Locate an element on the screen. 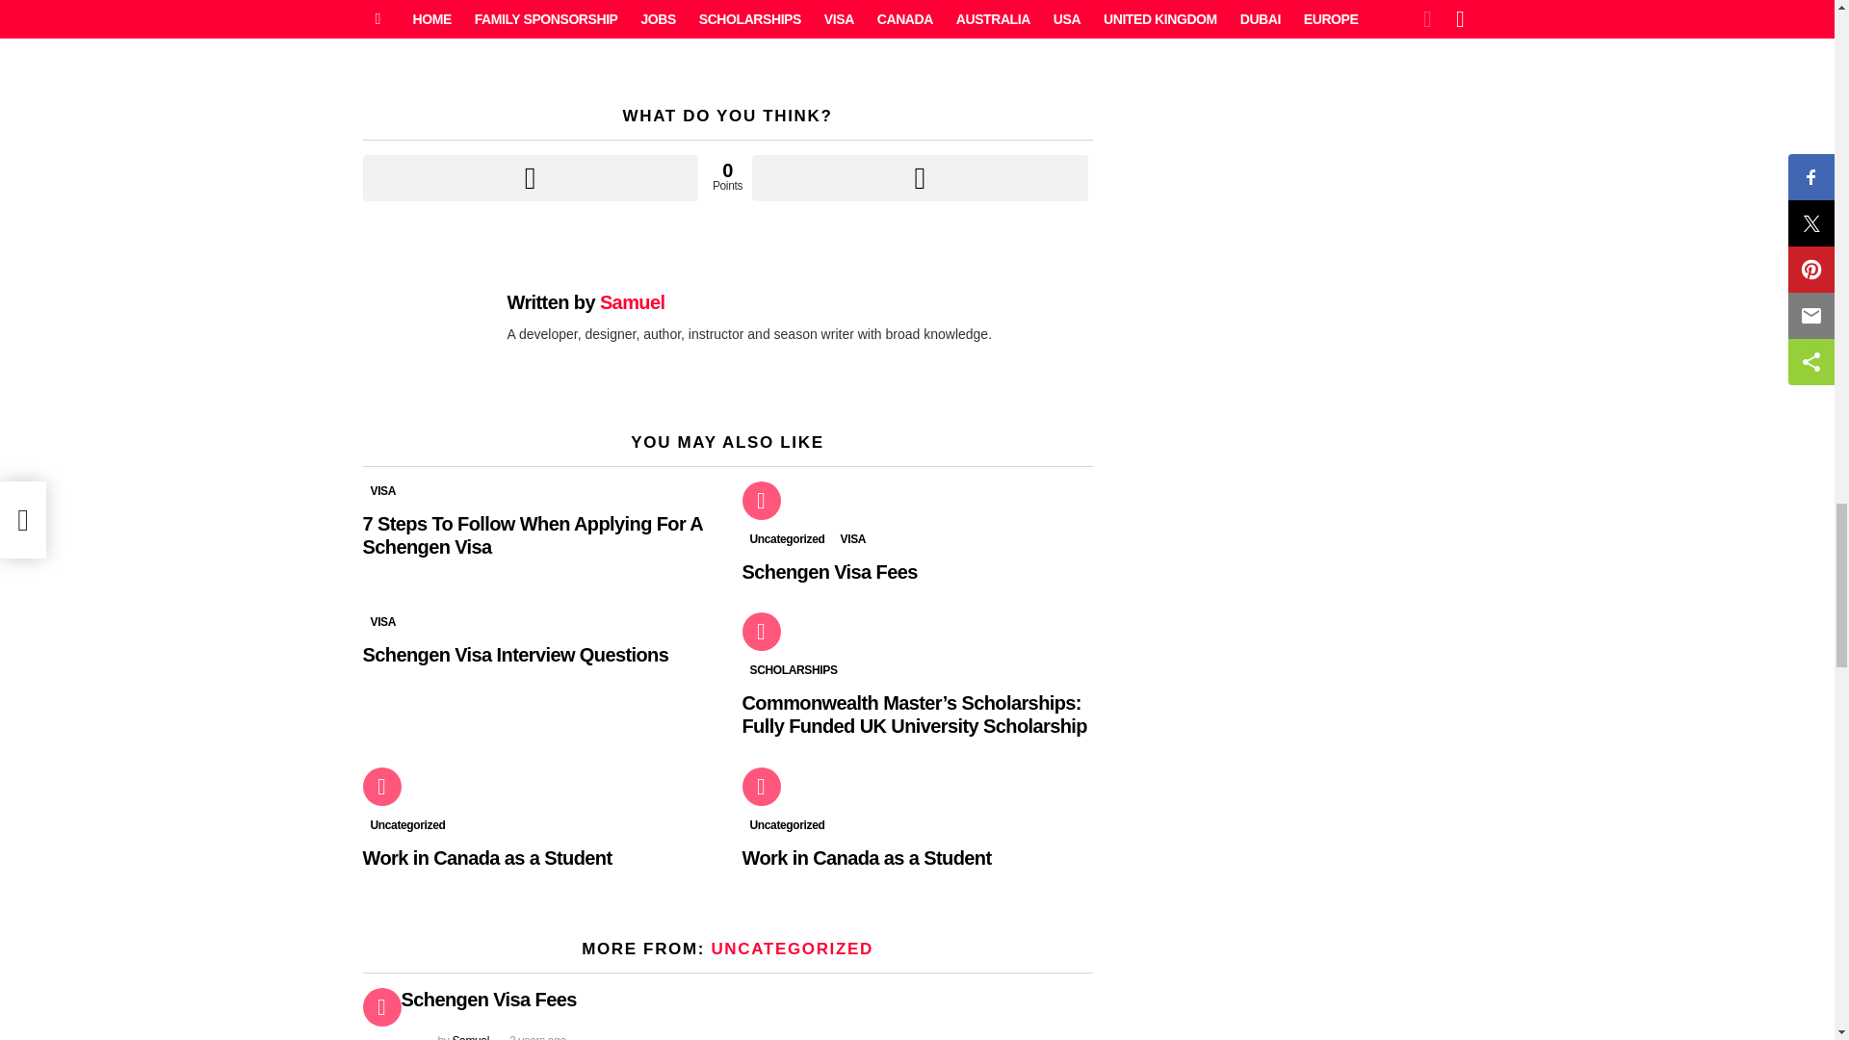  Downvote is located at coordinates (919, 177).